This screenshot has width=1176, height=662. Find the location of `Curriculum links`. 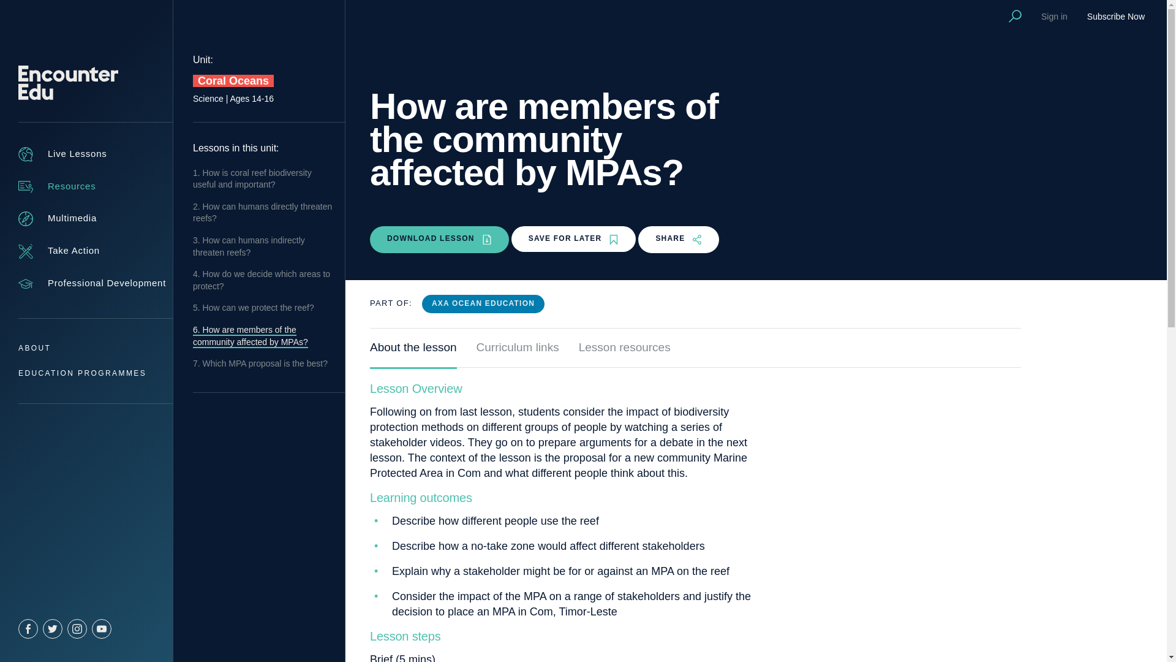

Curriculum links is located at coordinates (518, 354).